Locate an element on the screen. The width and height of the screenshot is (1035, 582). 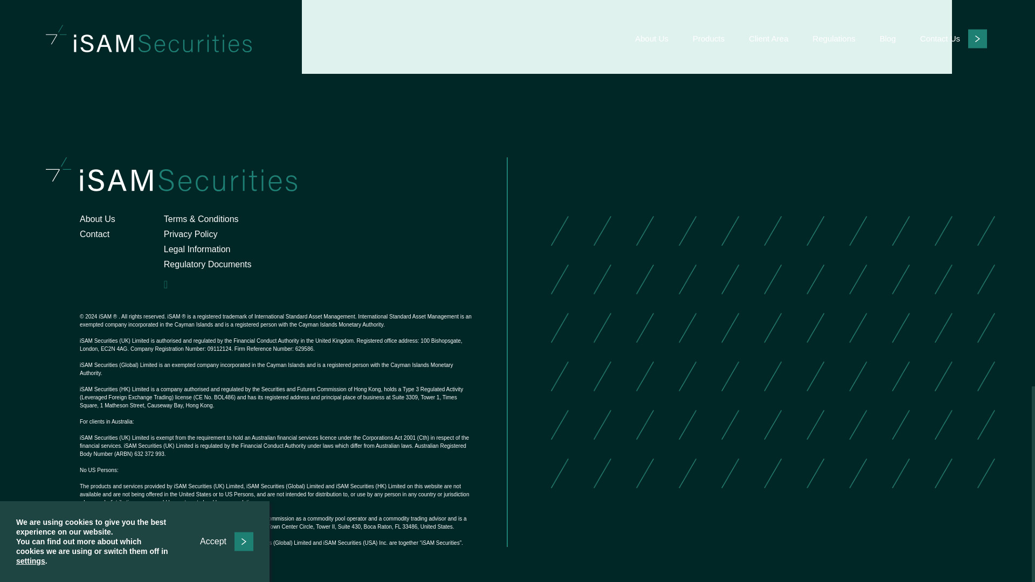
Legal Information is located at coordinates (197, 249).